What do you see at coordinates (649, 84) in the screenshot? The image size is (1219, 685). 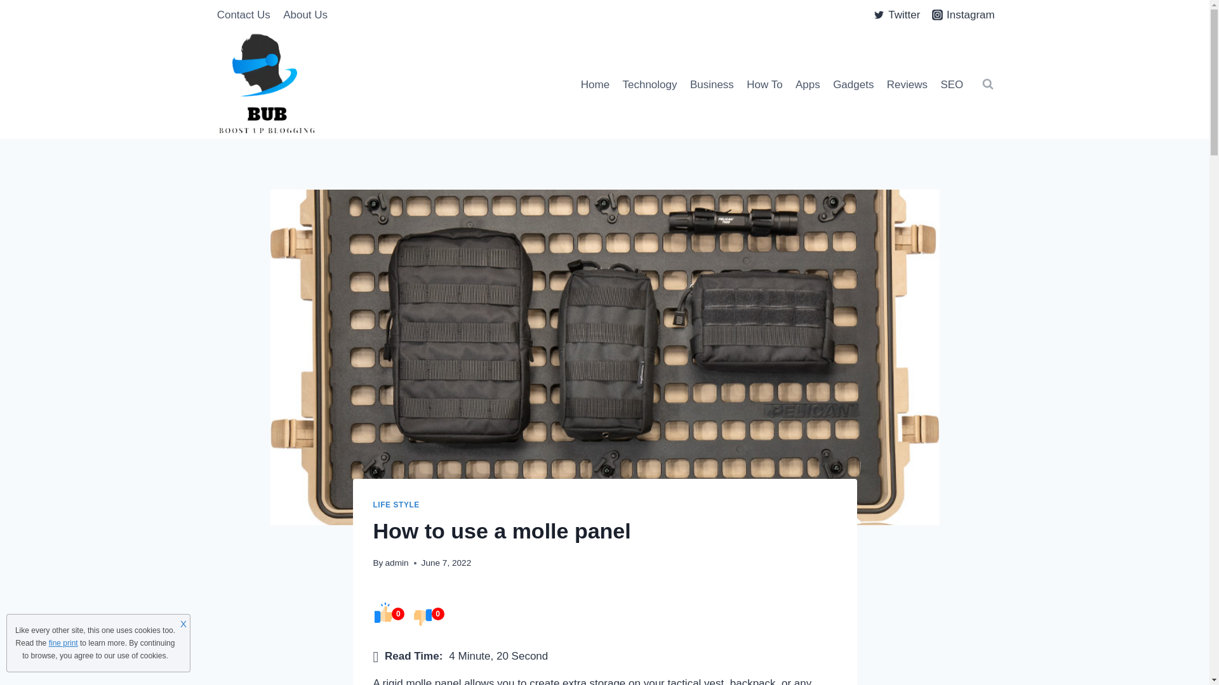 I see `Technology` at bounding box center [649, 84].